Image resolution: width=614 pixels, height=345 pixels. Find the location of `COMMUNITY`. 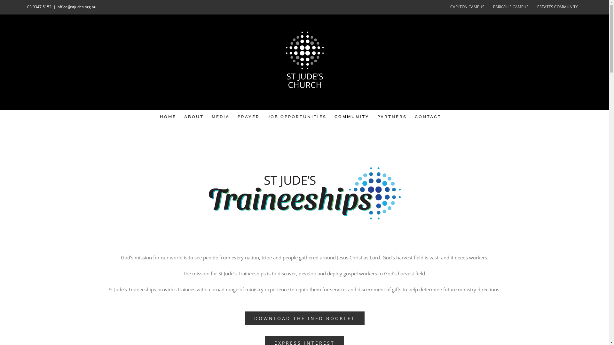

COMMUNITY is located at coordinates (352, 116).